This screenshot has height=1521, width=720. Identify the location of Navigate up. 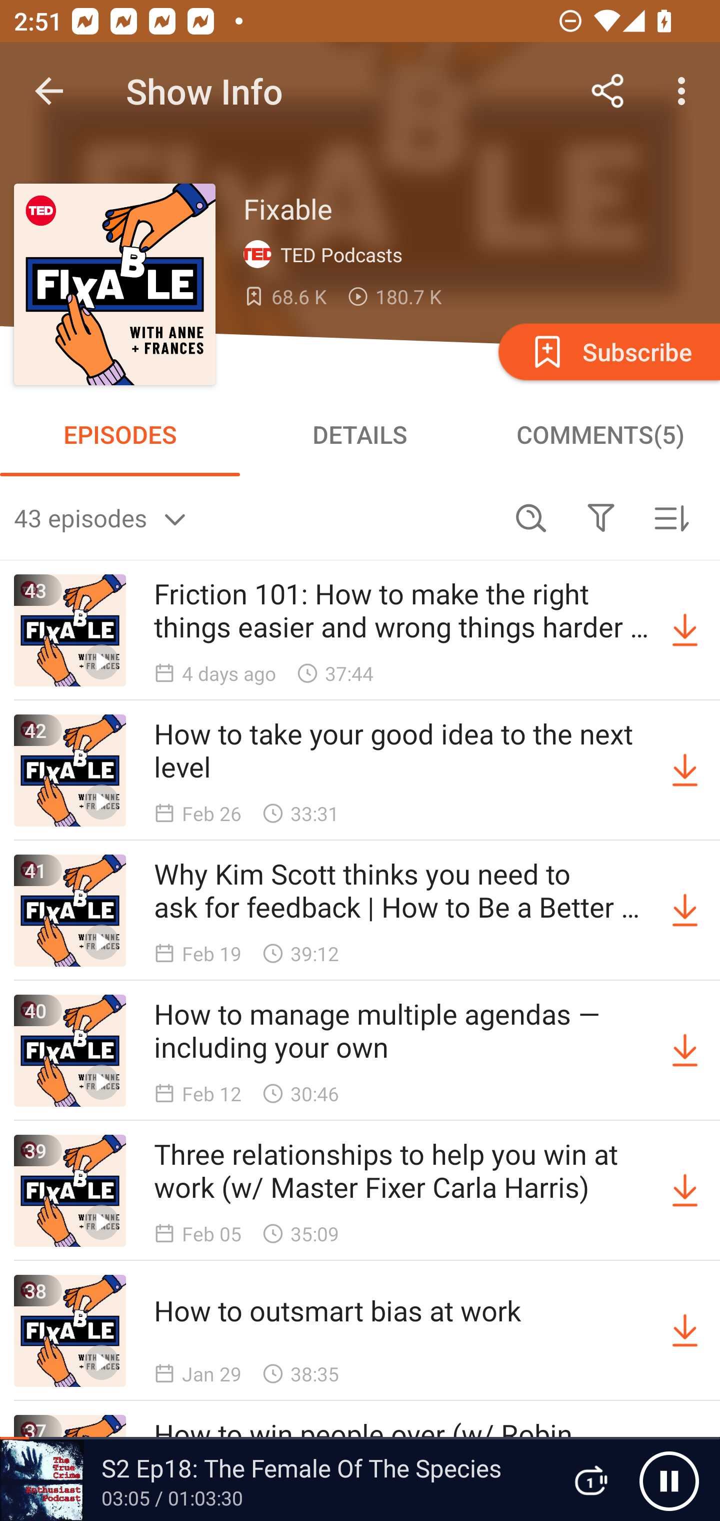
(49, 91).